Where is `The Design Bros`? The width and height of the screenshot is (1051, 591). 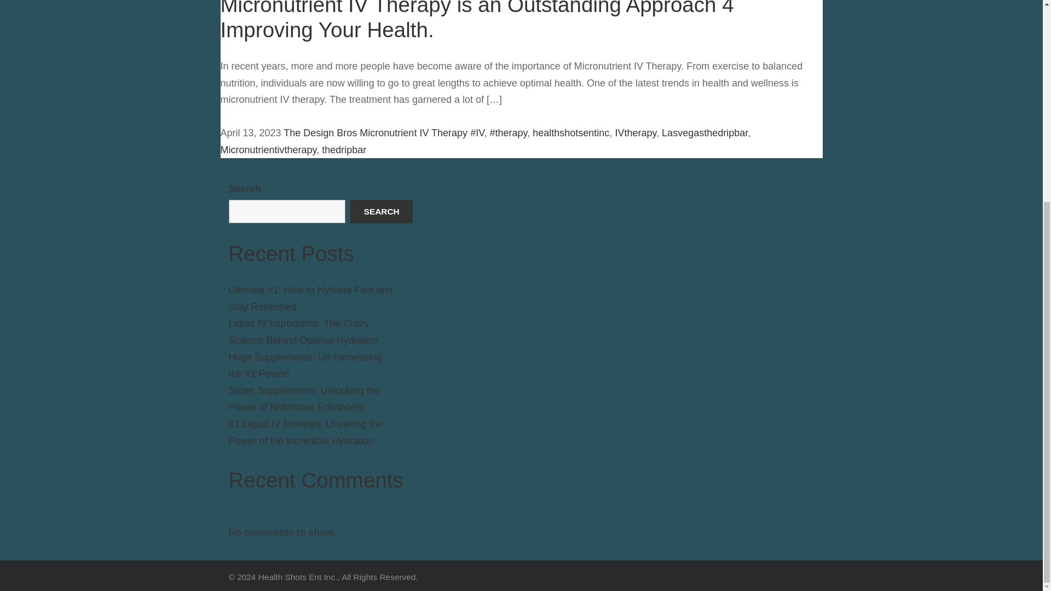
The Design Bros is located at coordinates (320, 132).